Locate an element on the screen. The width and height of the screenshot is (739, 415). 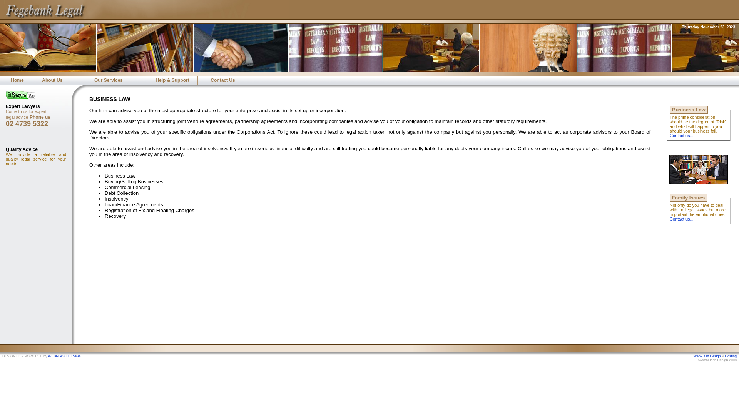
Our Services is located at coordinates (109, 81).